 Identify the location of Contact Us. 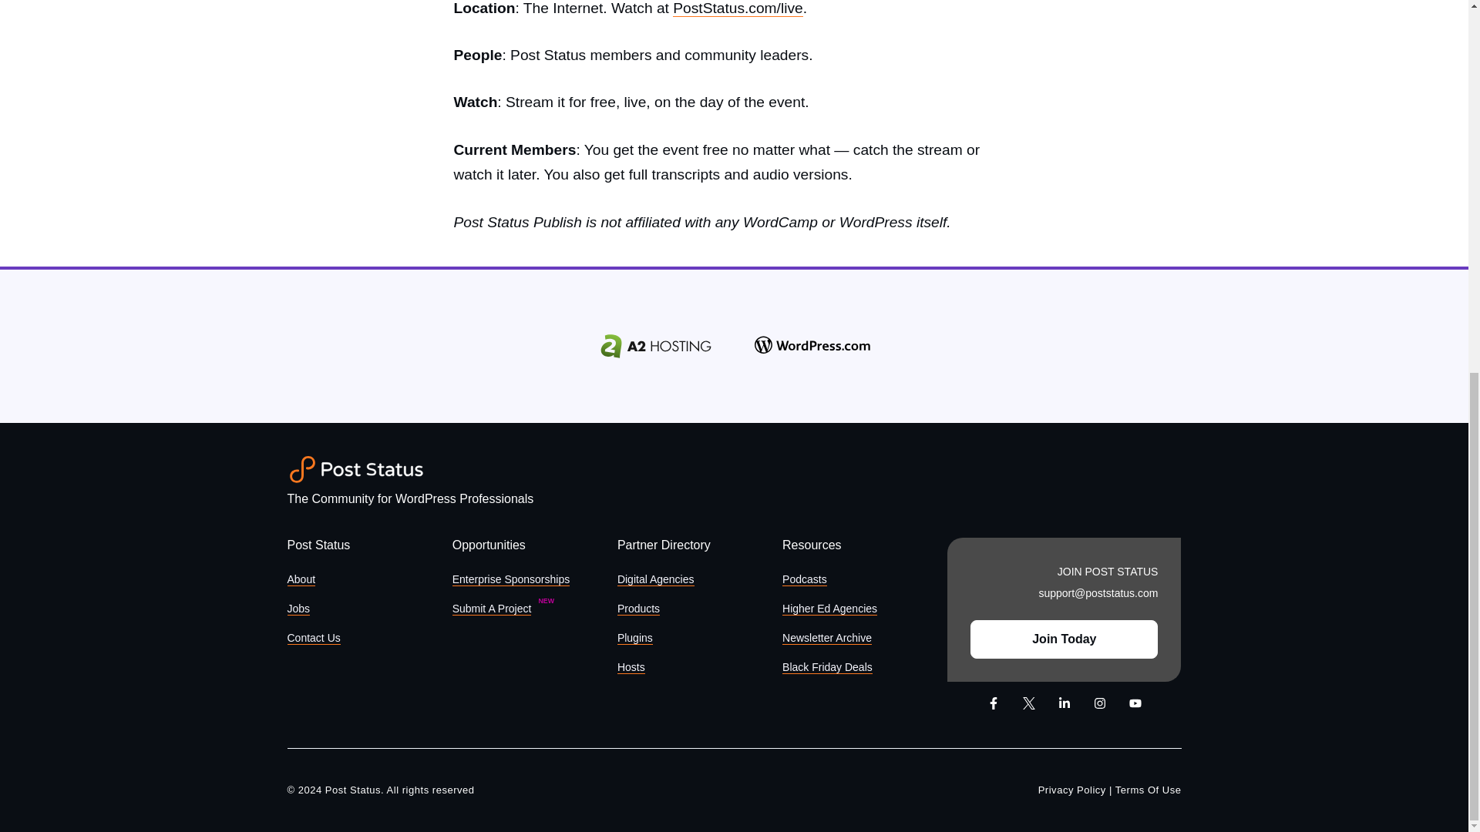
(313, 638).